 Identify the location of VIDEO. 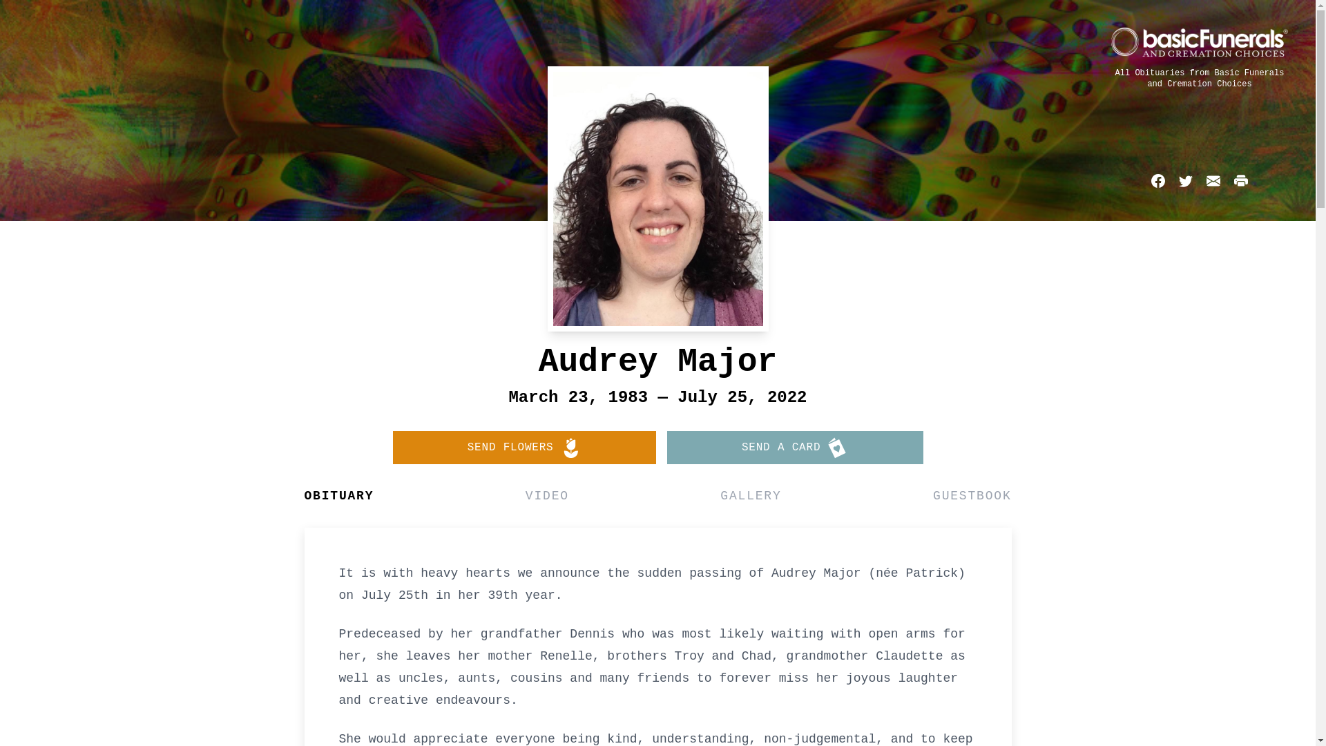
(547, 496).